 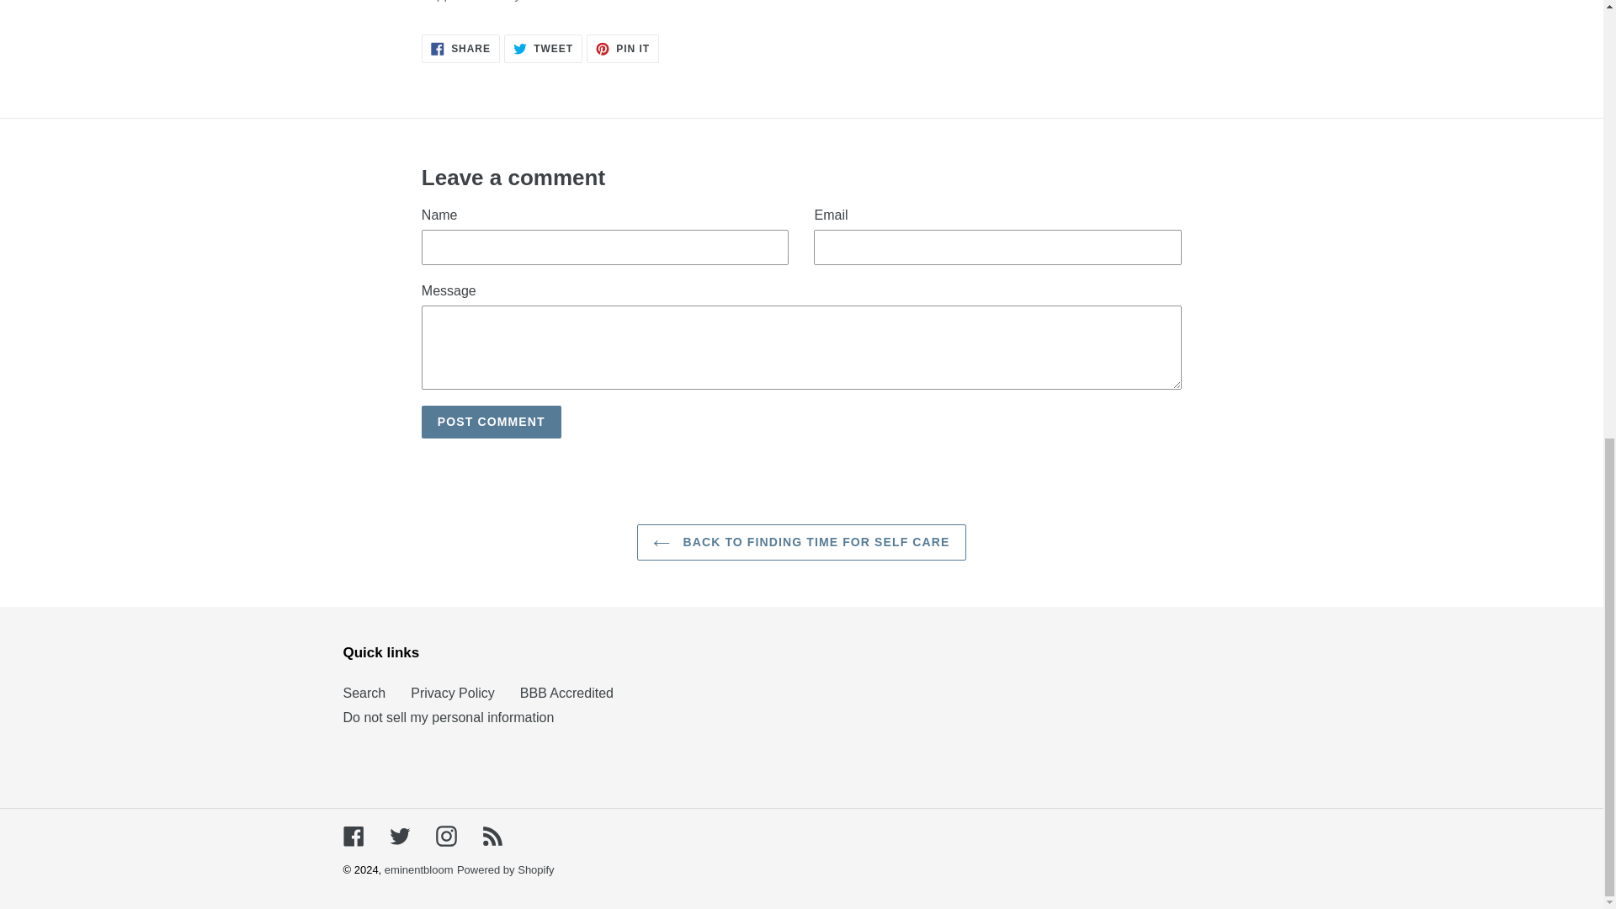 I want to click on eminentbloom, so click(x=800, y=542).